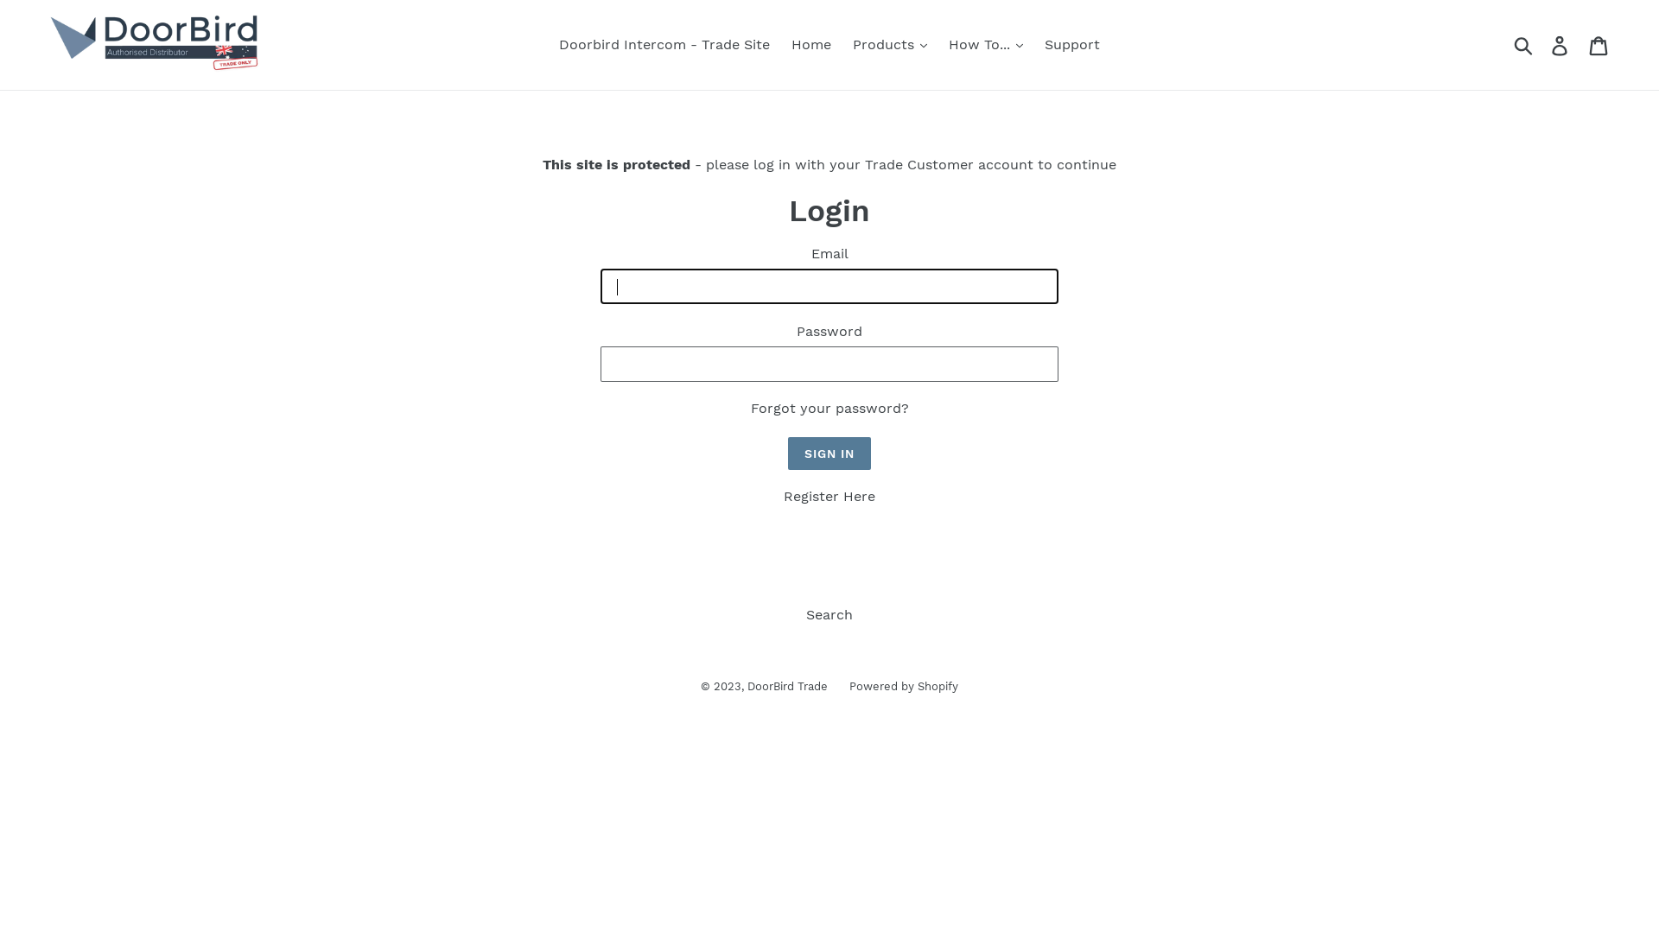 This screenshot has width=1659, height=933. I want to click on Cart, so click(1600, 45).